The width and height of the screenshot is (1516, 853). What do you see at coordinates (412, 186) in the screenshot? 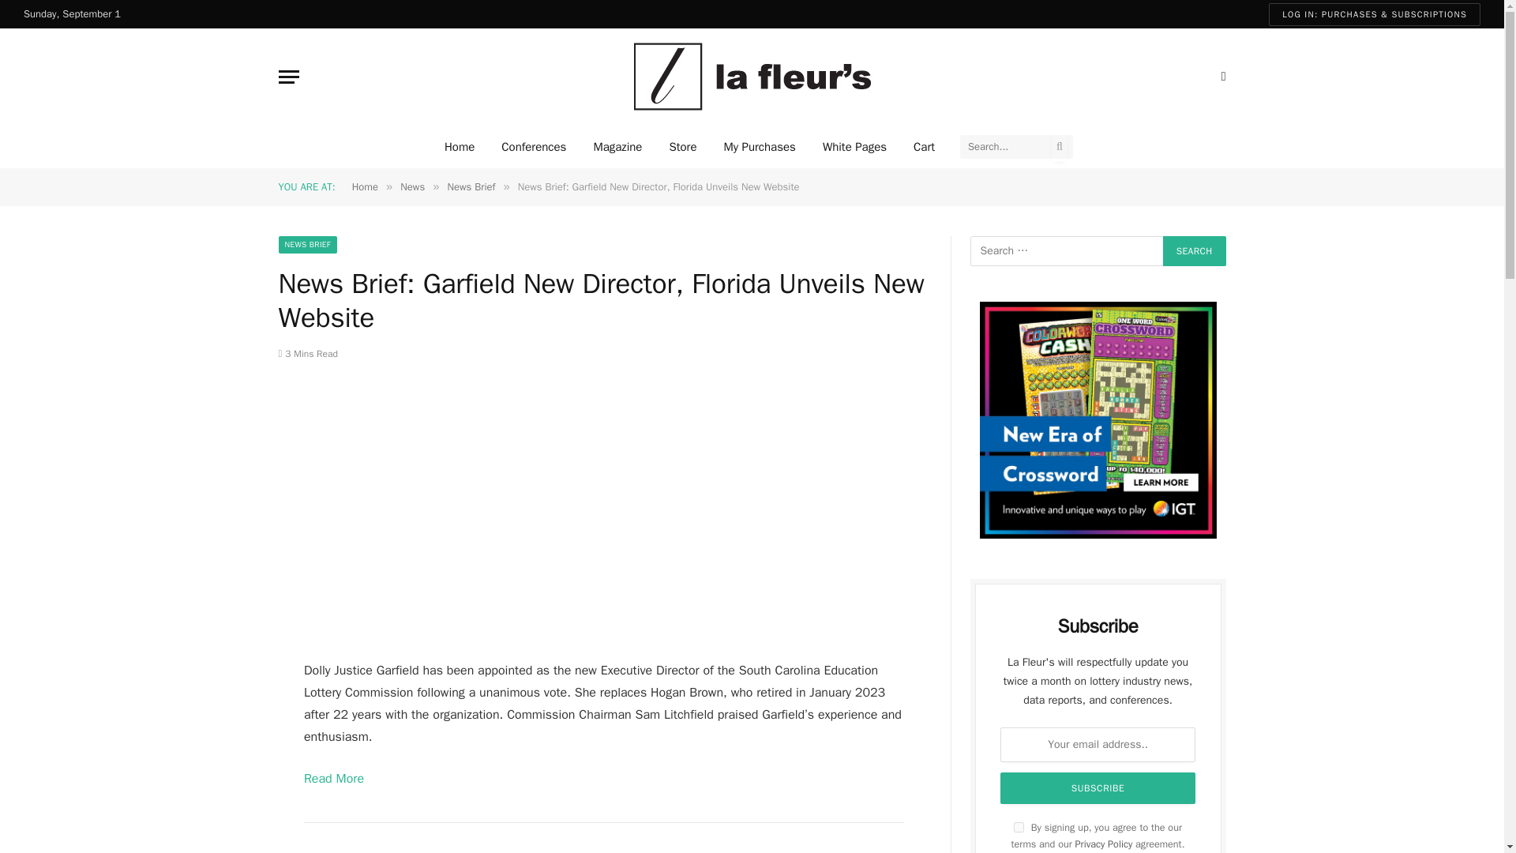
I see `News` at bounding box center [412, 186].